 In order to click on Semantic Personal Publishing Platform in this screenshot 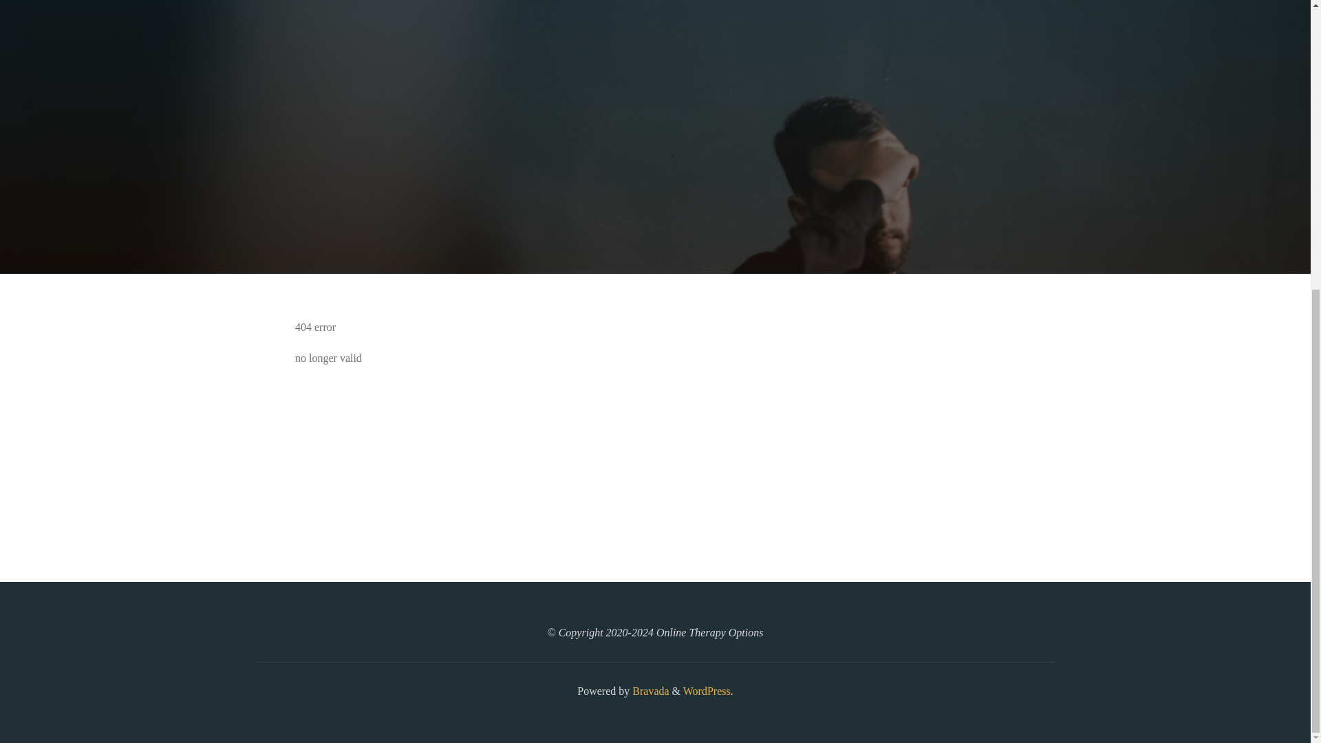, I will do `click(706, 691)`.